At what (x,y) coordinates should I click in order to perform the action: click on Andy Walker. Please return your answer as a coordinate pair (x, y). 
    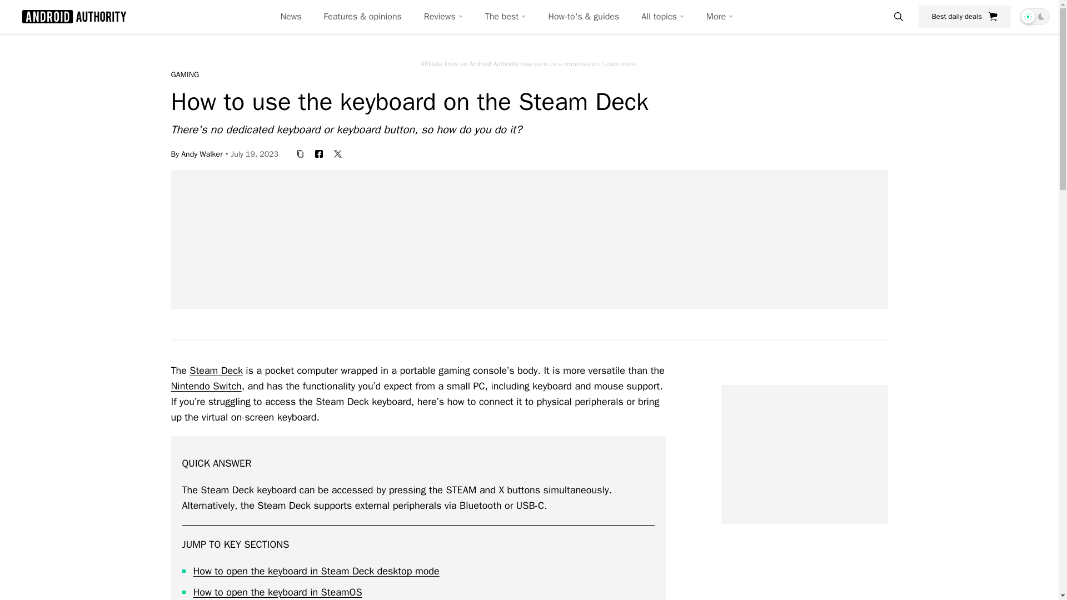
    Looking at the image, I should click on (201, 153).